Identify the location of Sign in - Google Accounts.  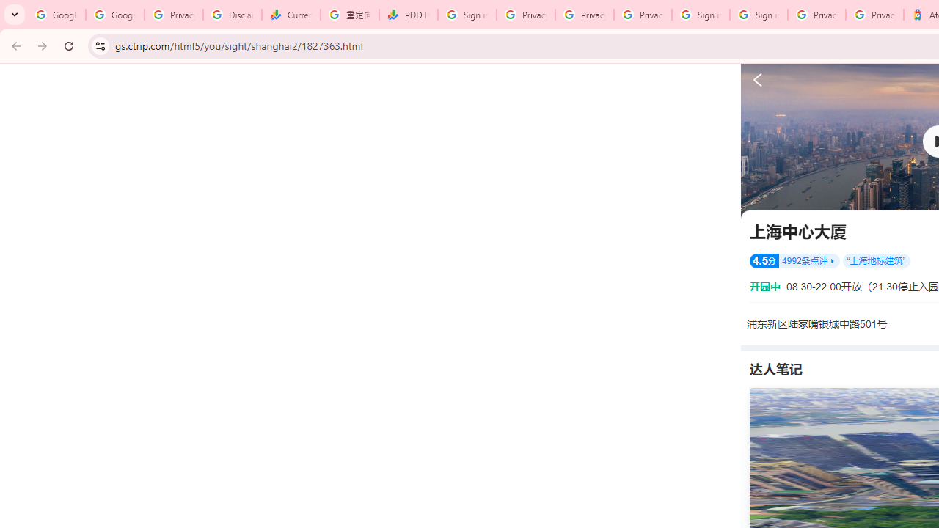
(467, 15).